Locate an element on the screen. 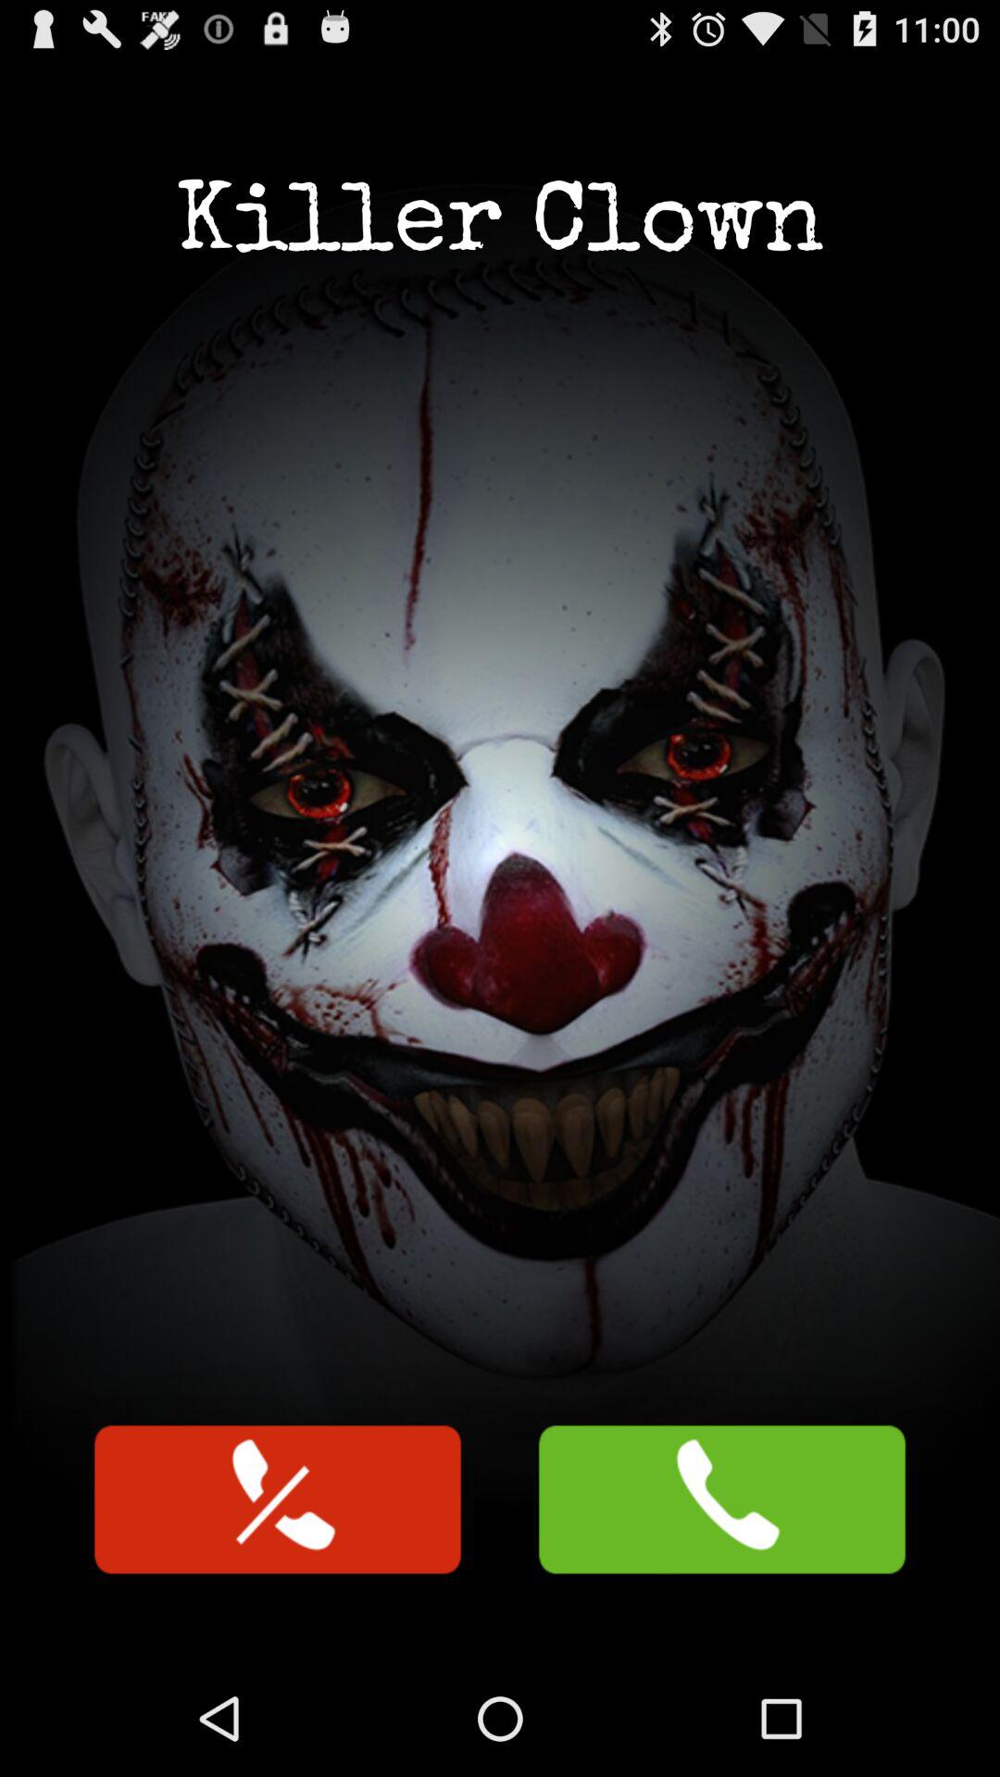  pickup call is located at coordinates (722, 1499).